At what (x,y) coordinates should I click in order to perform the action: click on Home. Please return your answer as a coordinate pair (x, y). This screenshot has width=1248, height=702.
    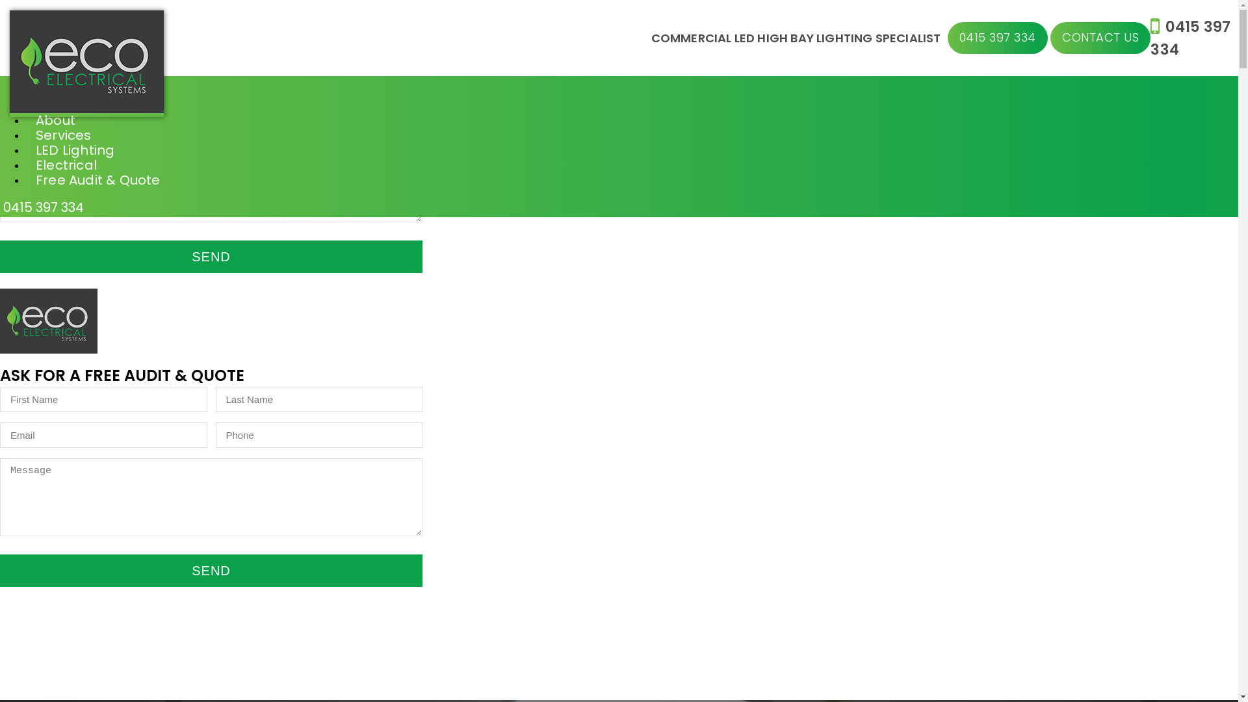
    Looking at the image, I should click on (56, 105).